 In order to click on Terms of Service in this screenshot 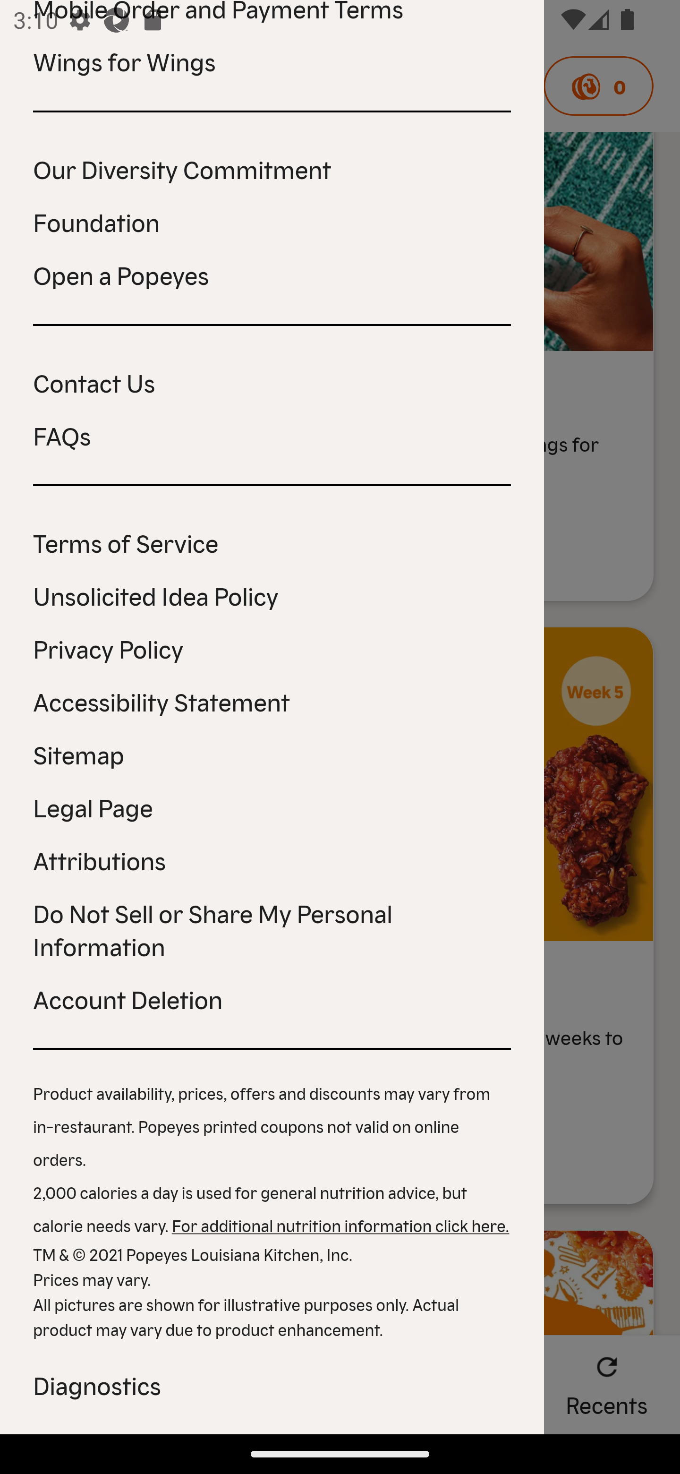, I will do `click(272, 542)`.